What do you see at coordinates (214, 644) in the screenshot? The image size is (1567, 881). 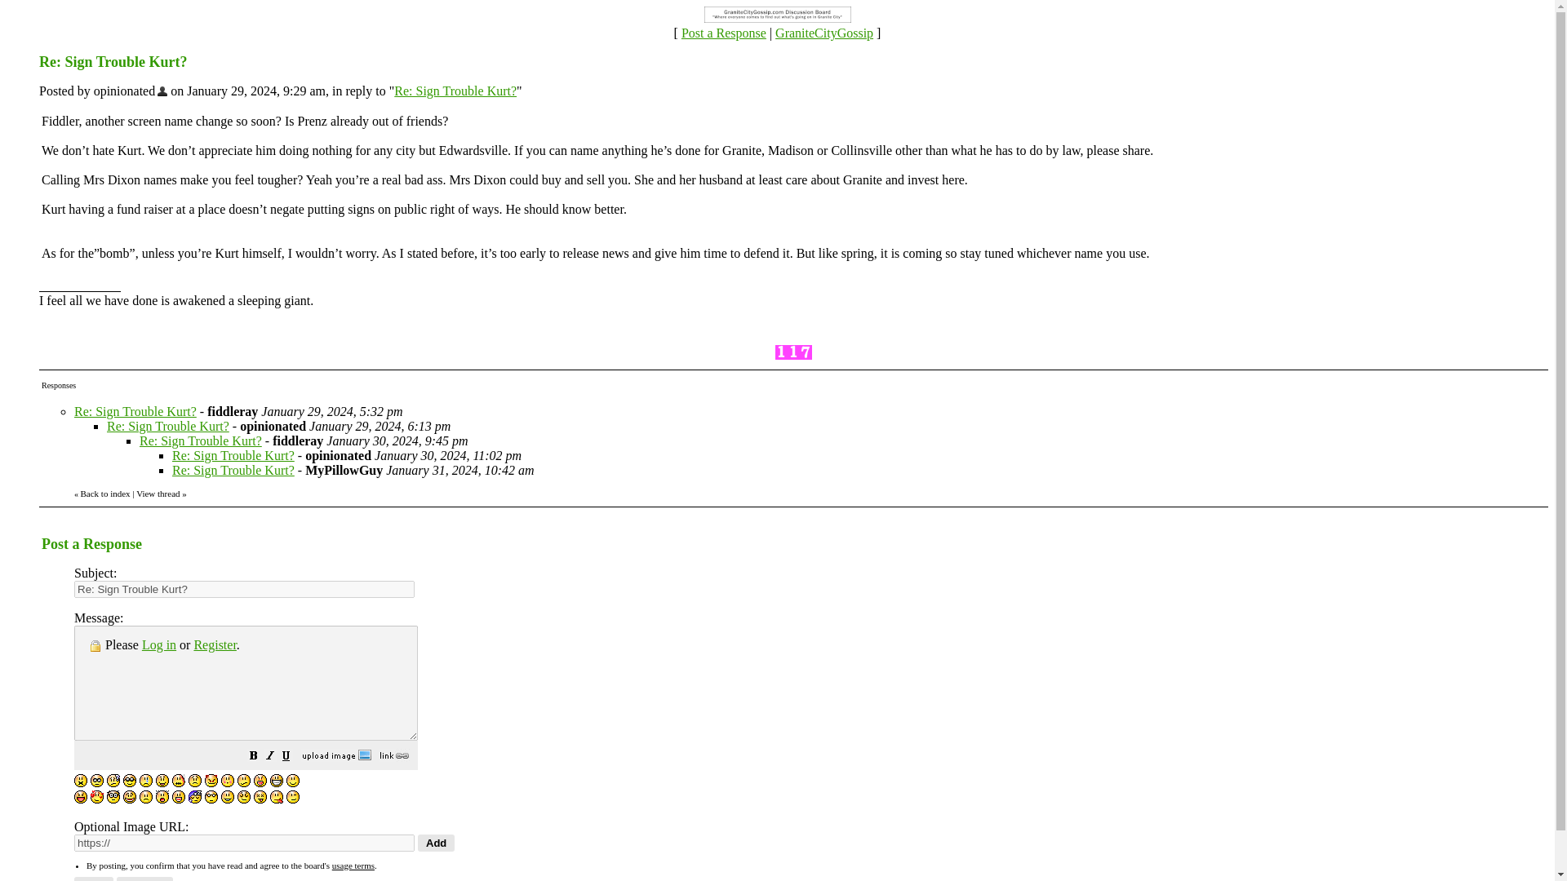 I see `Register` at bounding box center [214, 644].